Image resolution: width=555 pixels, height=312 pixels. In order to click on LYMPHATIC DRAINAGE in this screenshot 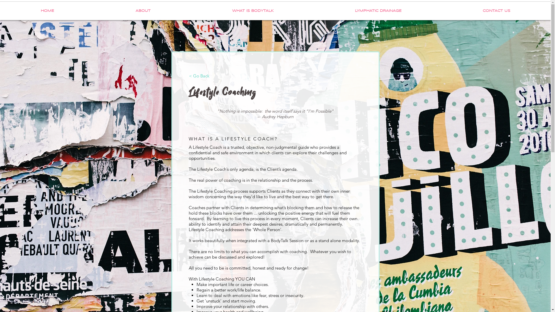, I will do `click(378, 11)`.